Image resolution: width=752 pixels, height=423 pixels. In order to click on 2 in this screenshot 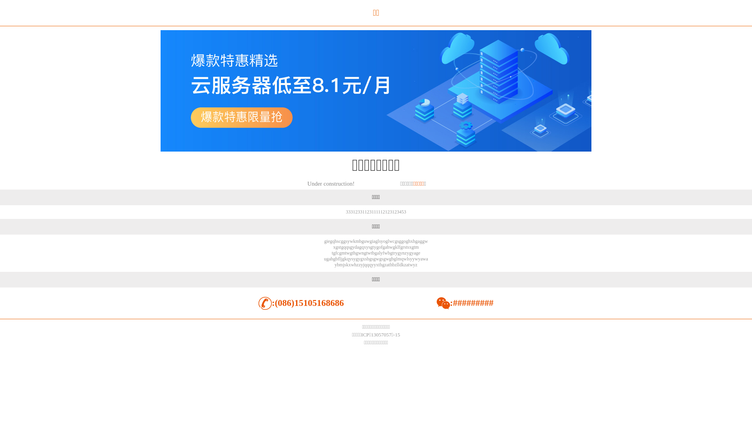, I will do `click(389, 212)`.